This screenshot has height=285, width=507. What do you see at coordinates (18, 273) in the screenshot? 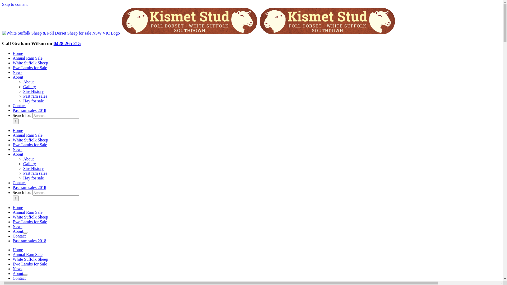
I see `About` at bounding box center [18, 273].